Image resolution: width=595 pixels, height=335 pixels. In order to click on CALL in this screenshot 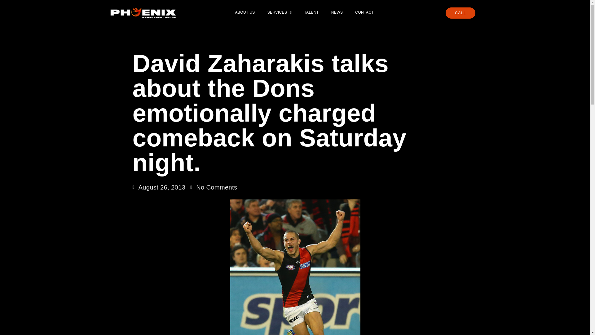, I will do `click(461, 13)`.